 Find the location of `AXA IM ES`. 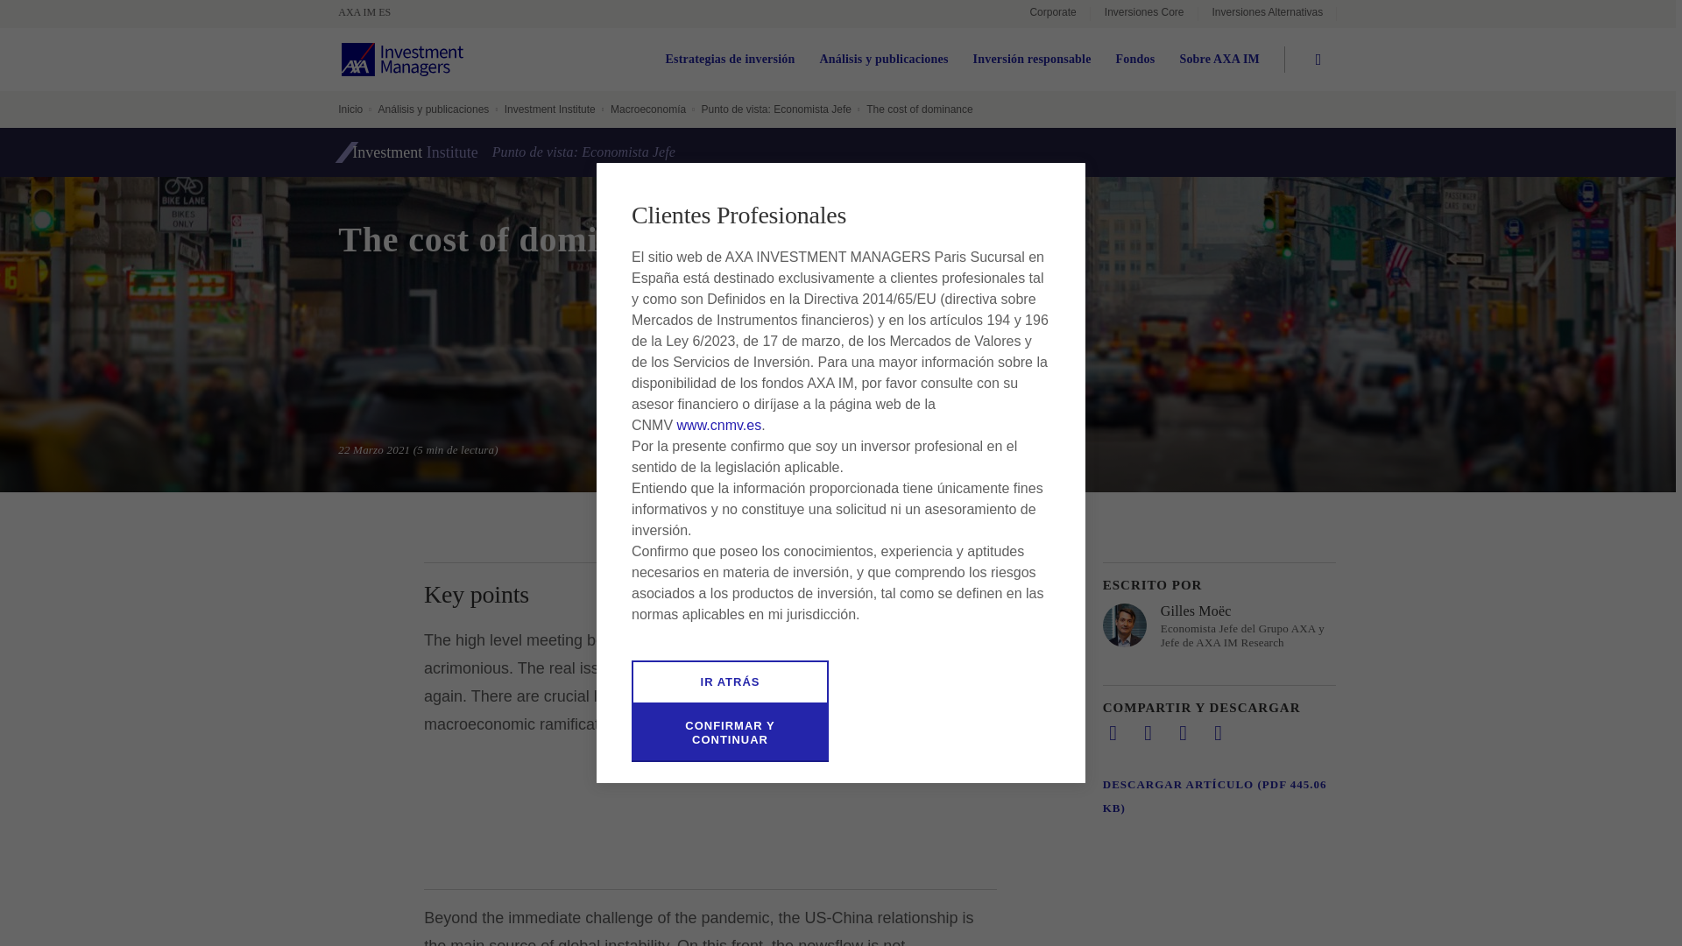

AXA IM ES is located at coordinates (373, 12).